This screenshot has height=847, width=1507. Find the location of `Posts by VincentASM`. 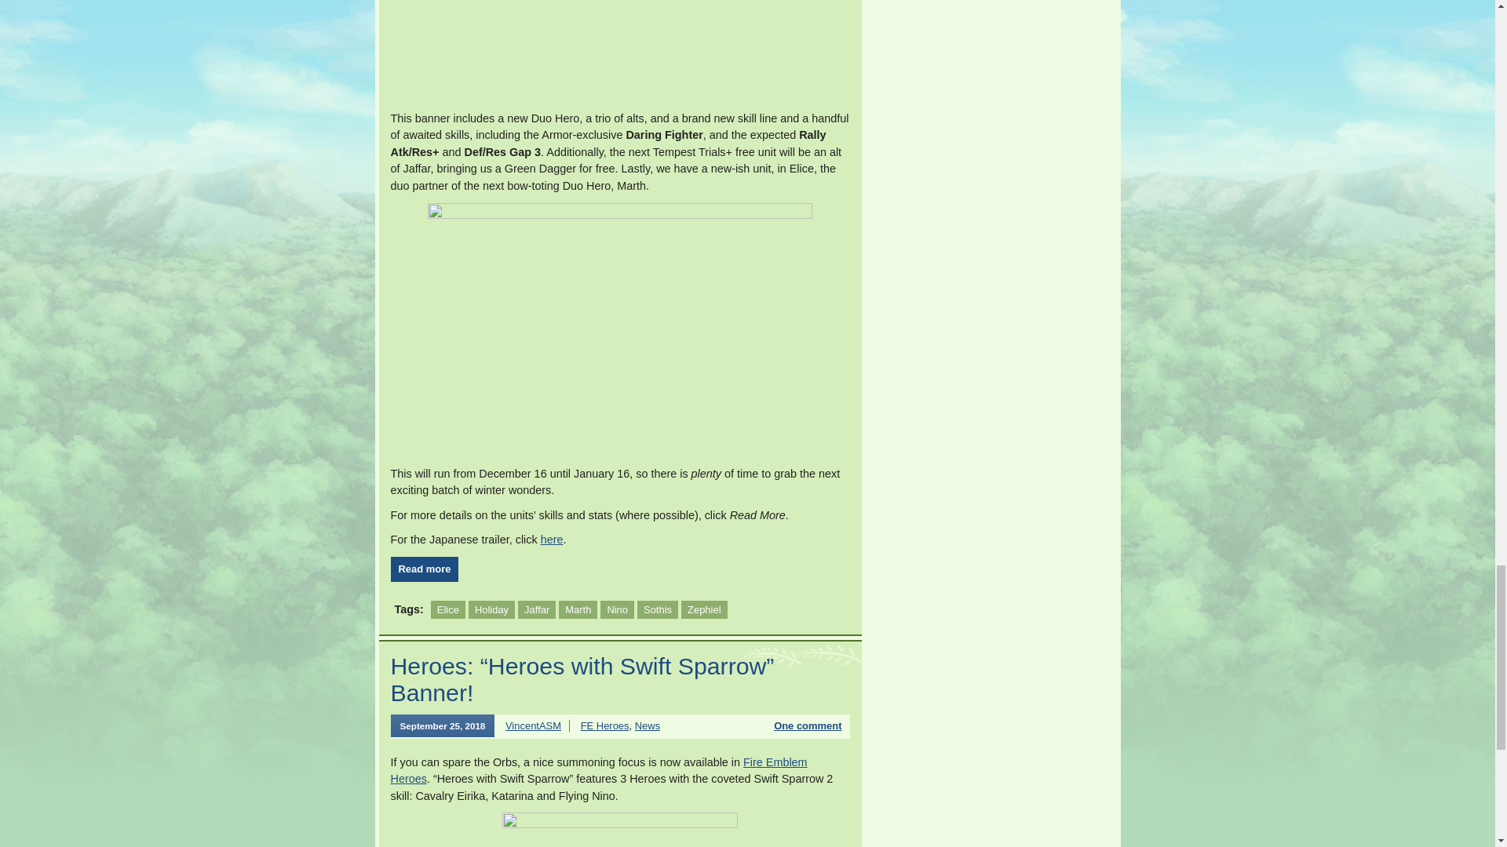

Posts by VincentASM is located at coordinates (532, 726).